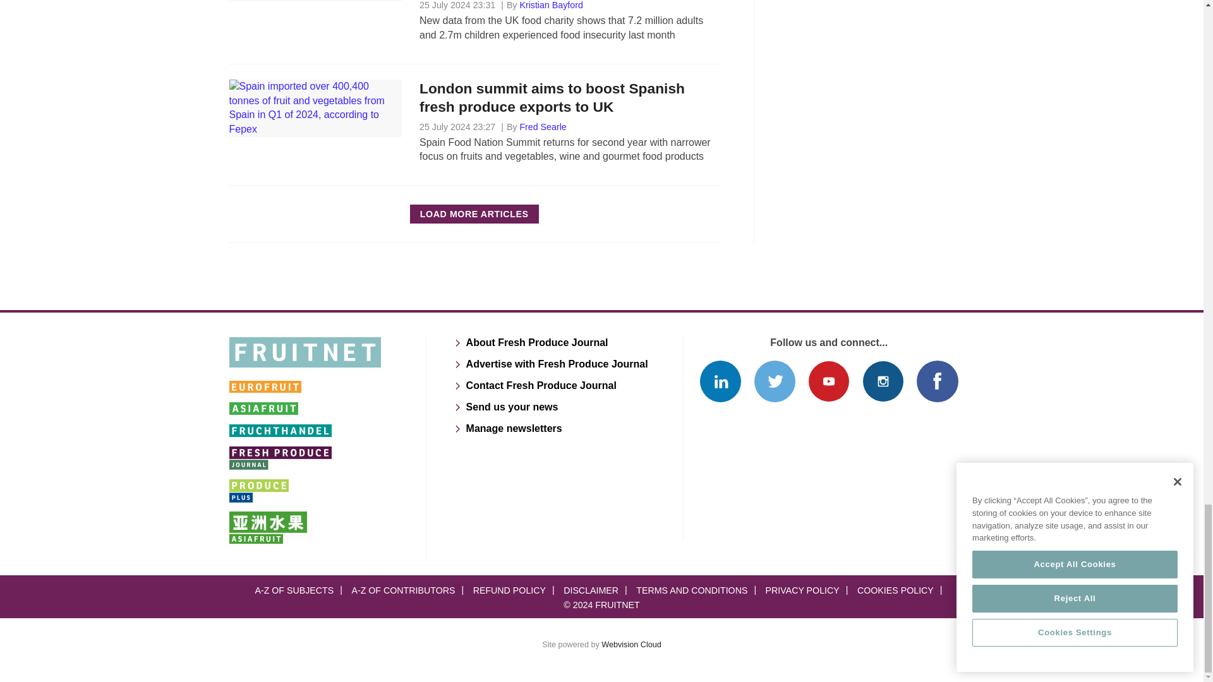 The height and width of the screenshot is (682, 1213). Describe the element at coordinates (938, 381) in the screenshot. I see `Follow us on Facebook` at that location.